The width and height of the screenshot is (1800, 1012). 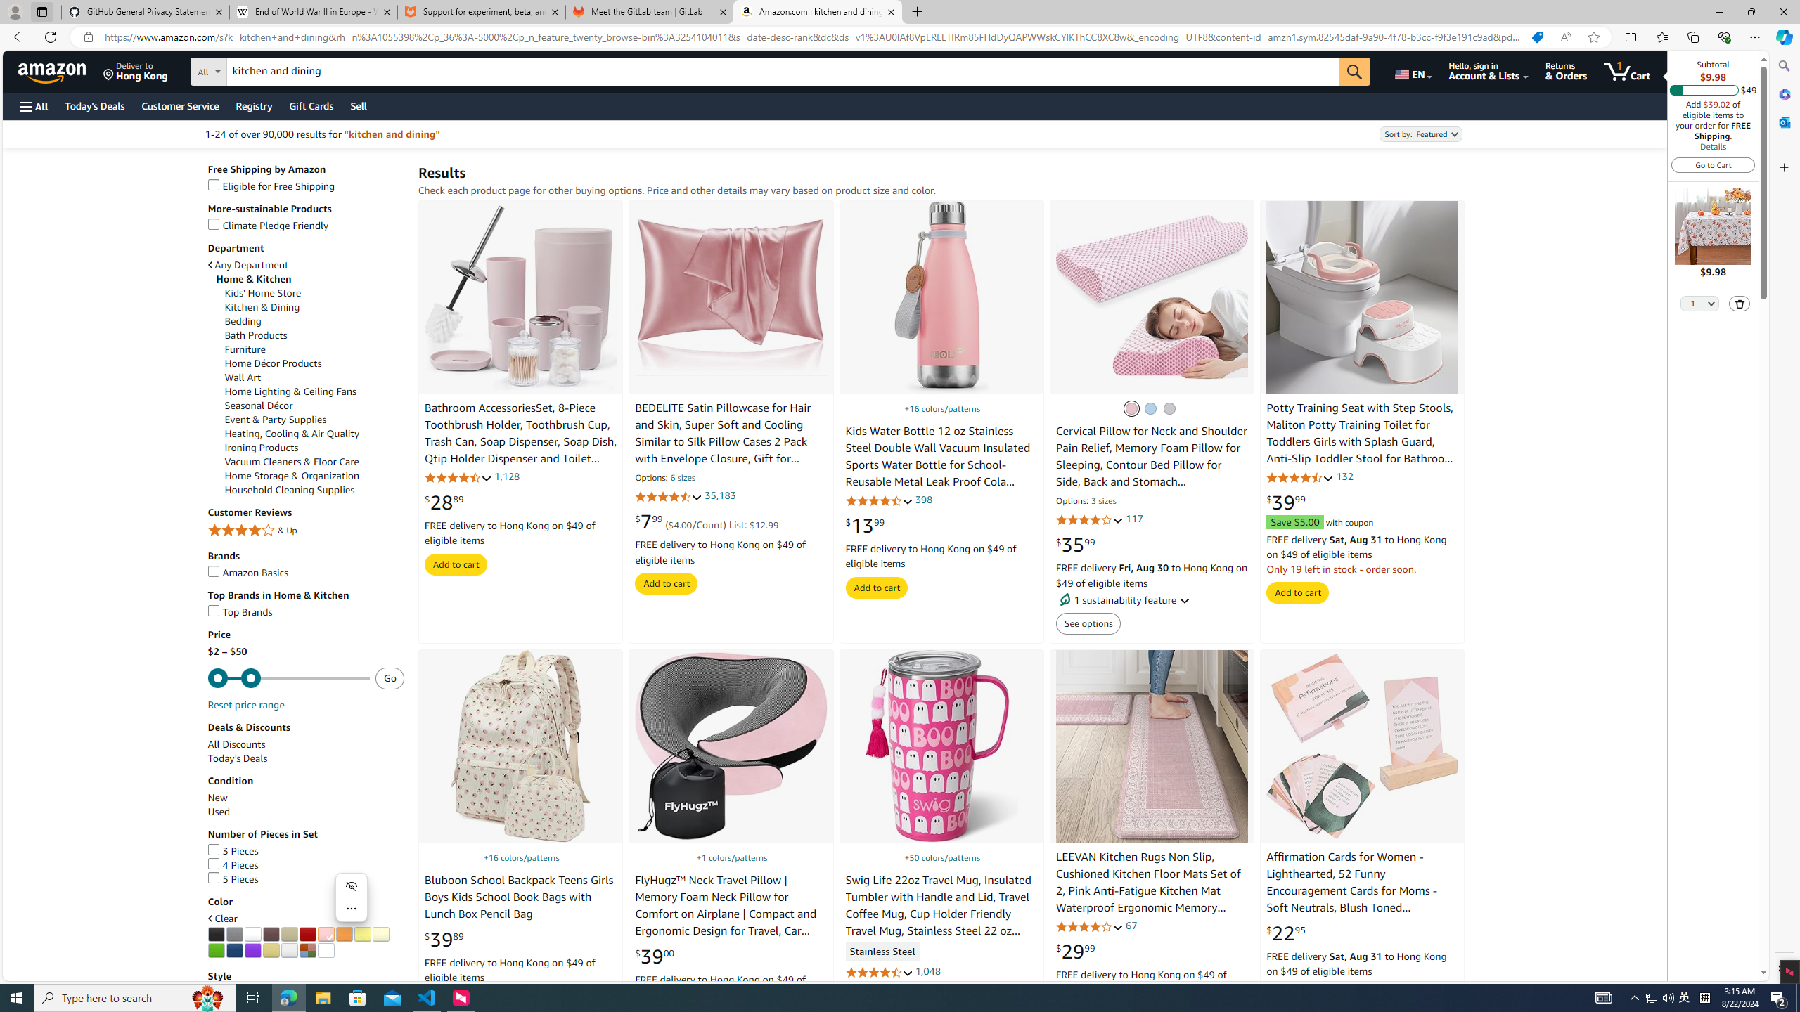 What do you see at coordinates (343, 935) in the screenshot?
I see `AutomationID: p_n_feature_twenty_browse-bin/3254105011` at bounding box center [343, 935].